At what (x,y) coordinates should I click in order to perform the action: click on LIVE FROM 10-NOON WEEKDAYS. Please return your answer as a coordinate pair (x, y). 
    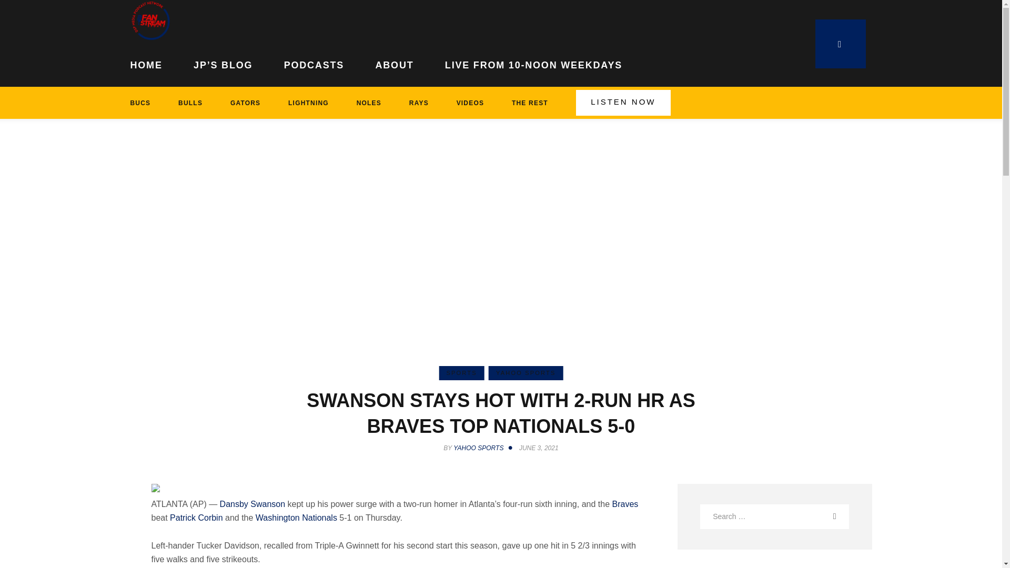
    Looking at the image, I should click on (533, 63).